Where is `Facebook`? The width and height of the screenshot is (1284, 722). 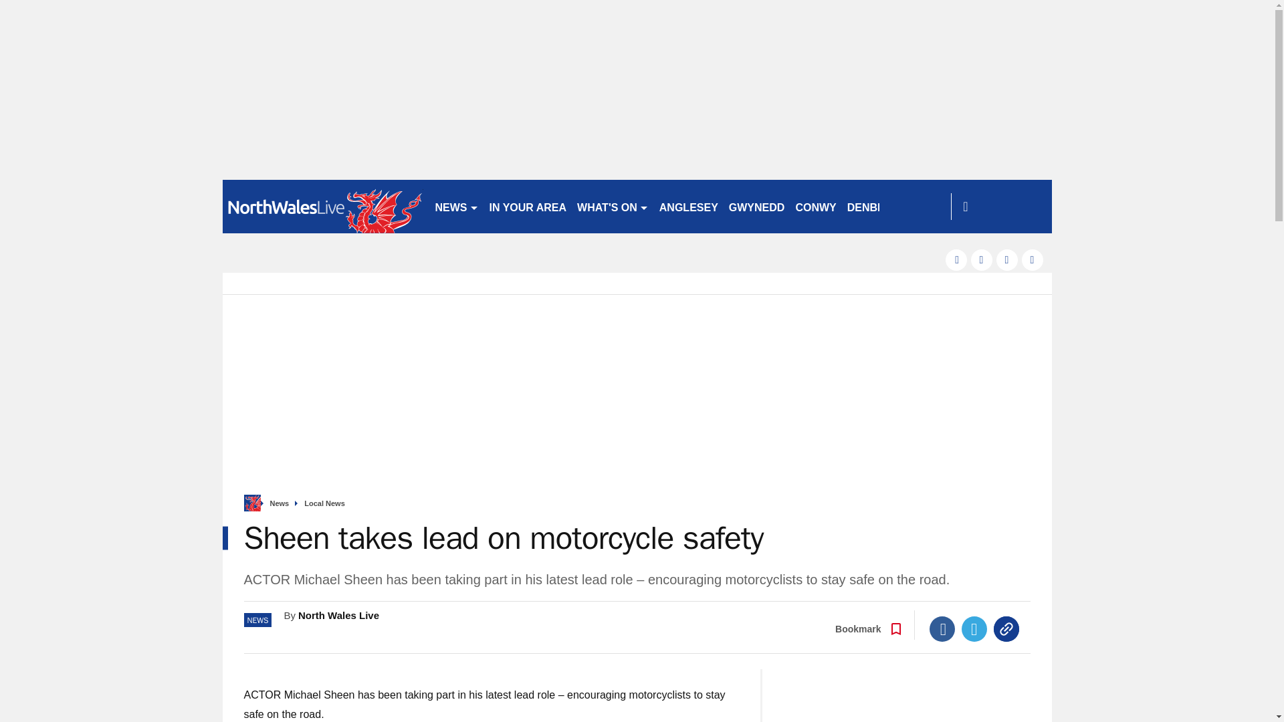
Facebook is located at coordinates (942, 629).